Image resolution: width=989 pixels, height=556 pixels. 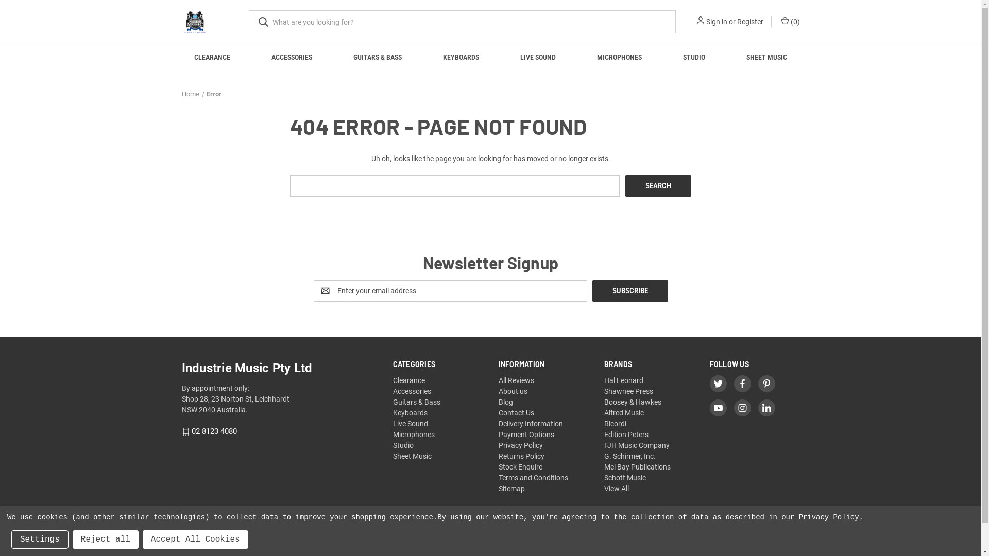 What do you see at coordinates (214, 432) in the screenshot?
I see `02 8123 4080` at bounding box center [214, 432].